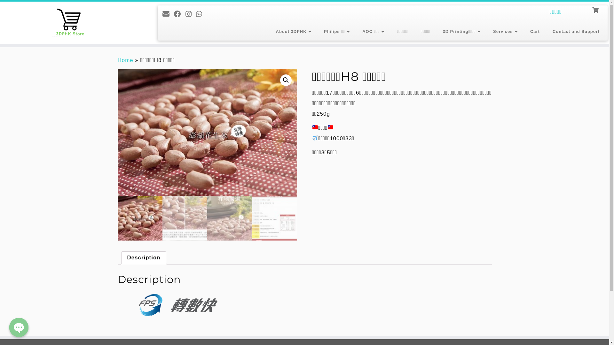 Image resolution: width=614 pixels, height=345 pixels. Describe the element at coordinates (208, 132) in the screenshot. I see `A396452C-1B6A-4346-9703-B612D2B99225` at that location.